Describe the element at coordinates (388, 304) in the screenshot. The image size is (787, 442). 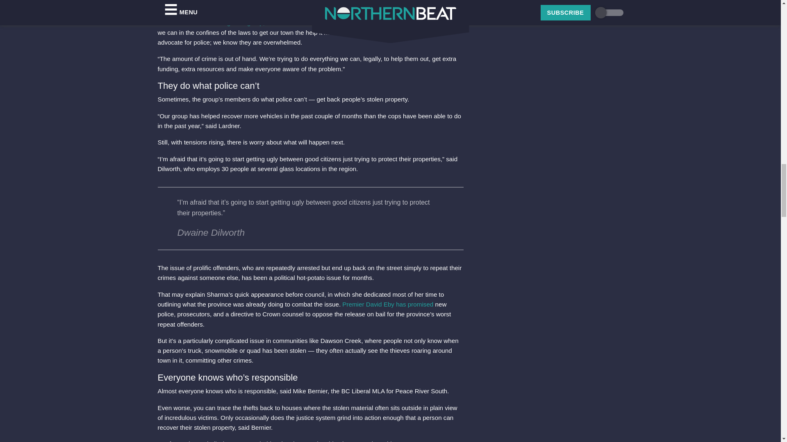
I see `Premier David Eby has promised` at that location.